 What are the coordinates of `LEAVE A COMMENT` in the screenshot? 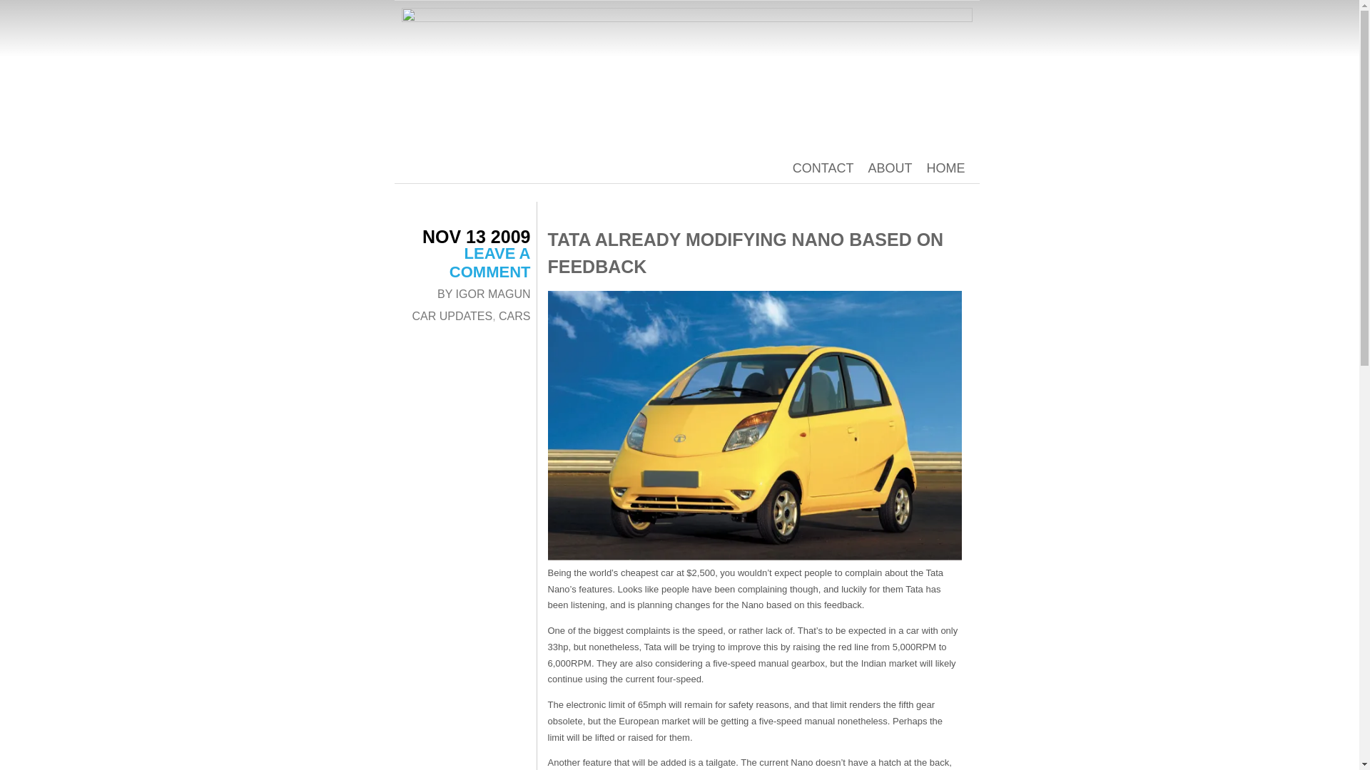 It's located at (489, 262).